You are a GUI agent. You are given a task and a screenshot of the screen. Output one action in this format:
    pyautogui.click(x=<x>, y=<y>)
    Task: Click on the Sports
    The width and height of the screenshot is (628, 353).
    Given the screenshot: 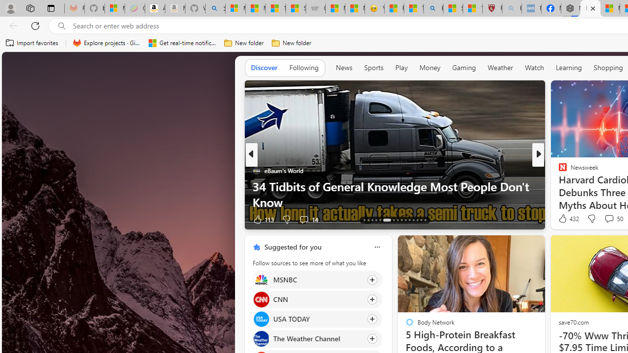 What is the action you would take?
    pyautogui.click(x=373, y=68)
    